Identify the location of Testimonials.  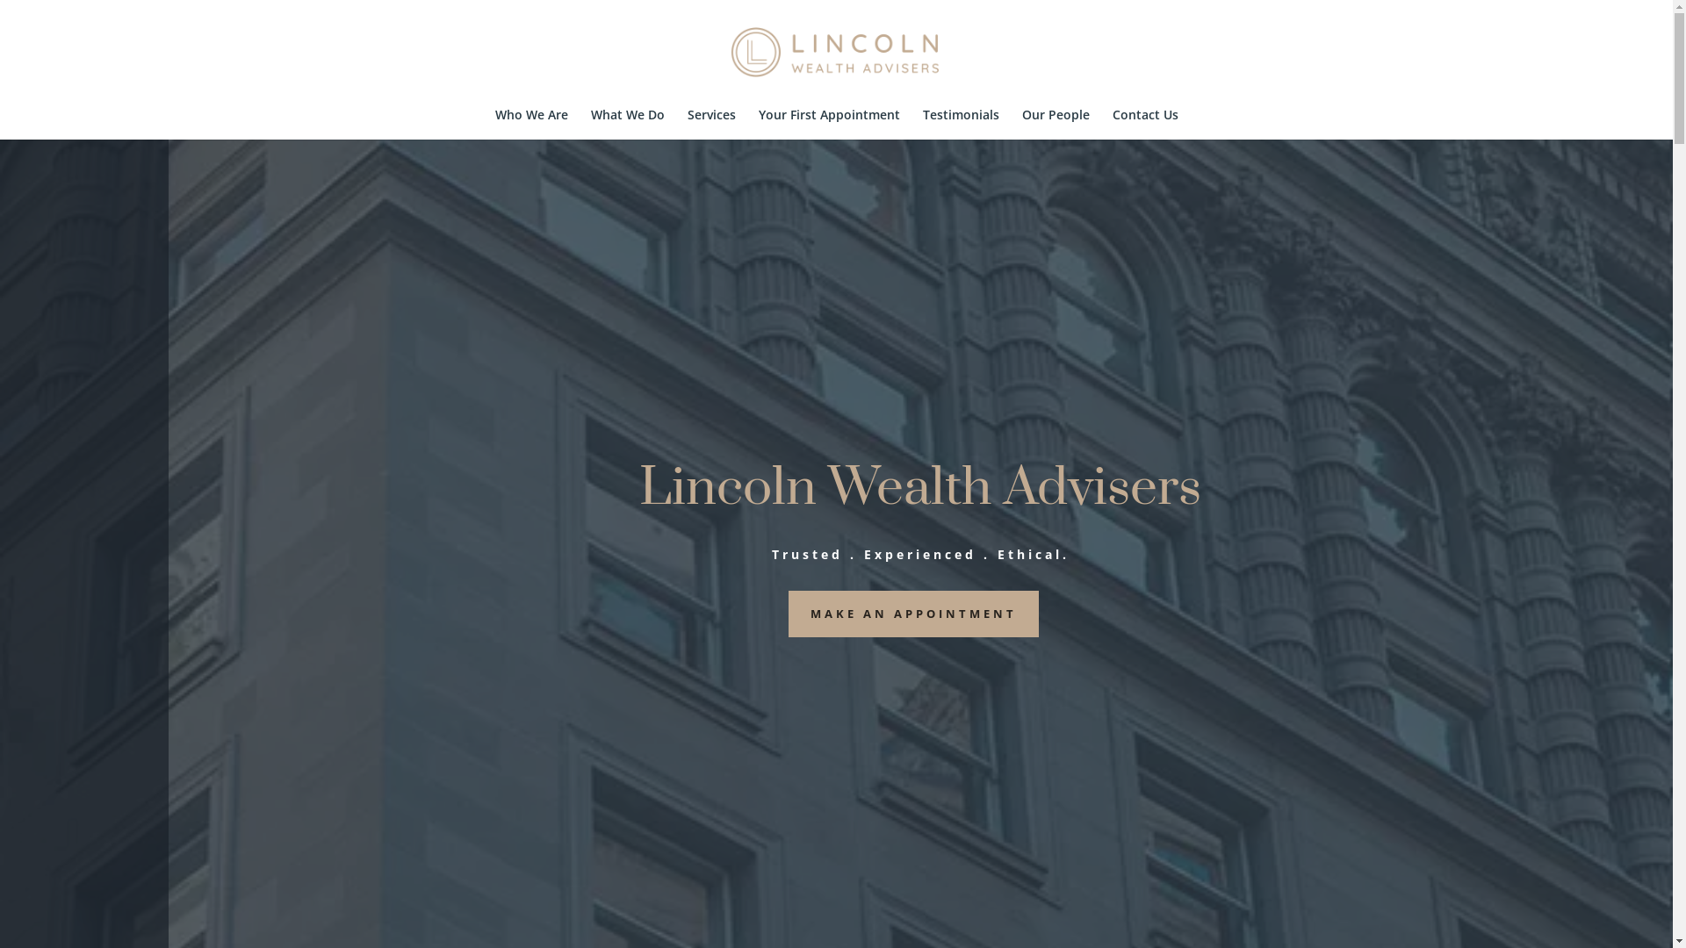
(961, 125).